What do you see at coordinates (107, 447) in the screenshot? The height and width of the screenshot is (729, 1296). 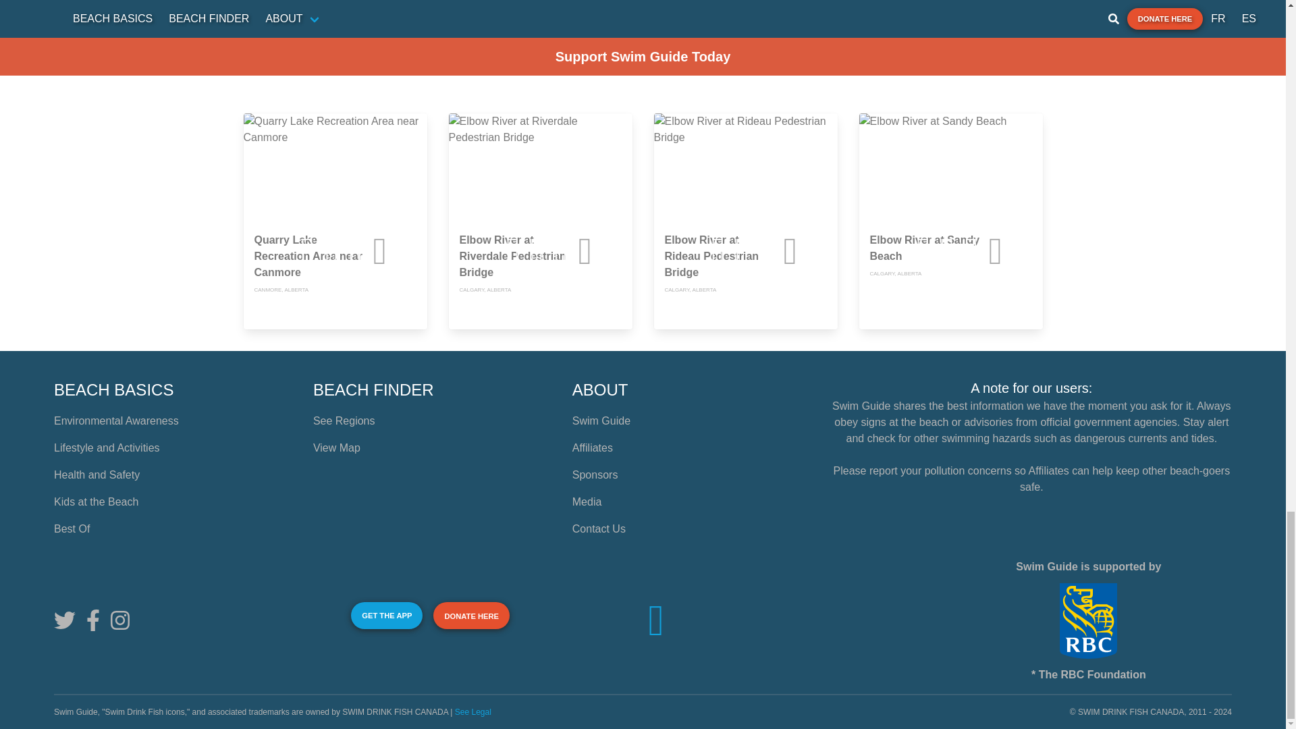 I see `Lifestyle and Activities` at bounding box center [107, 447].